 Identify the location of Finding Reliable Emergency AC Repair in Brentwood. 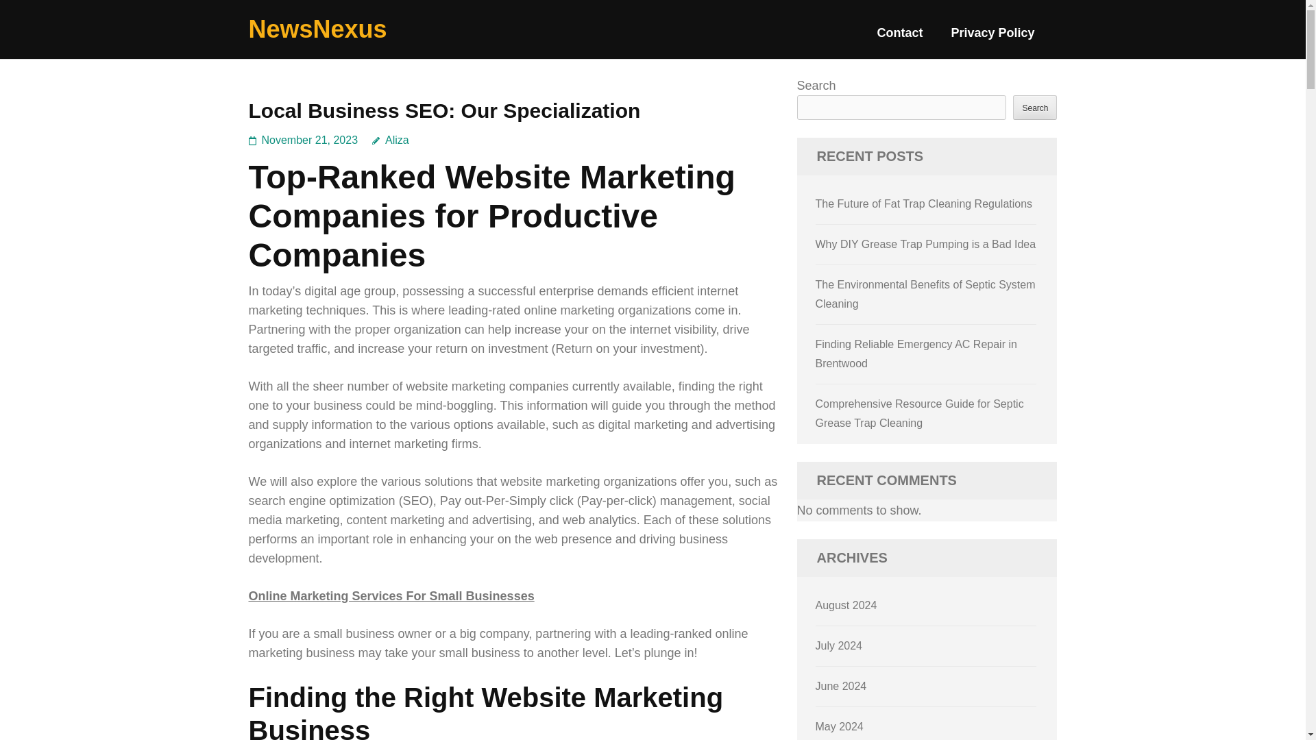
(916, 354).